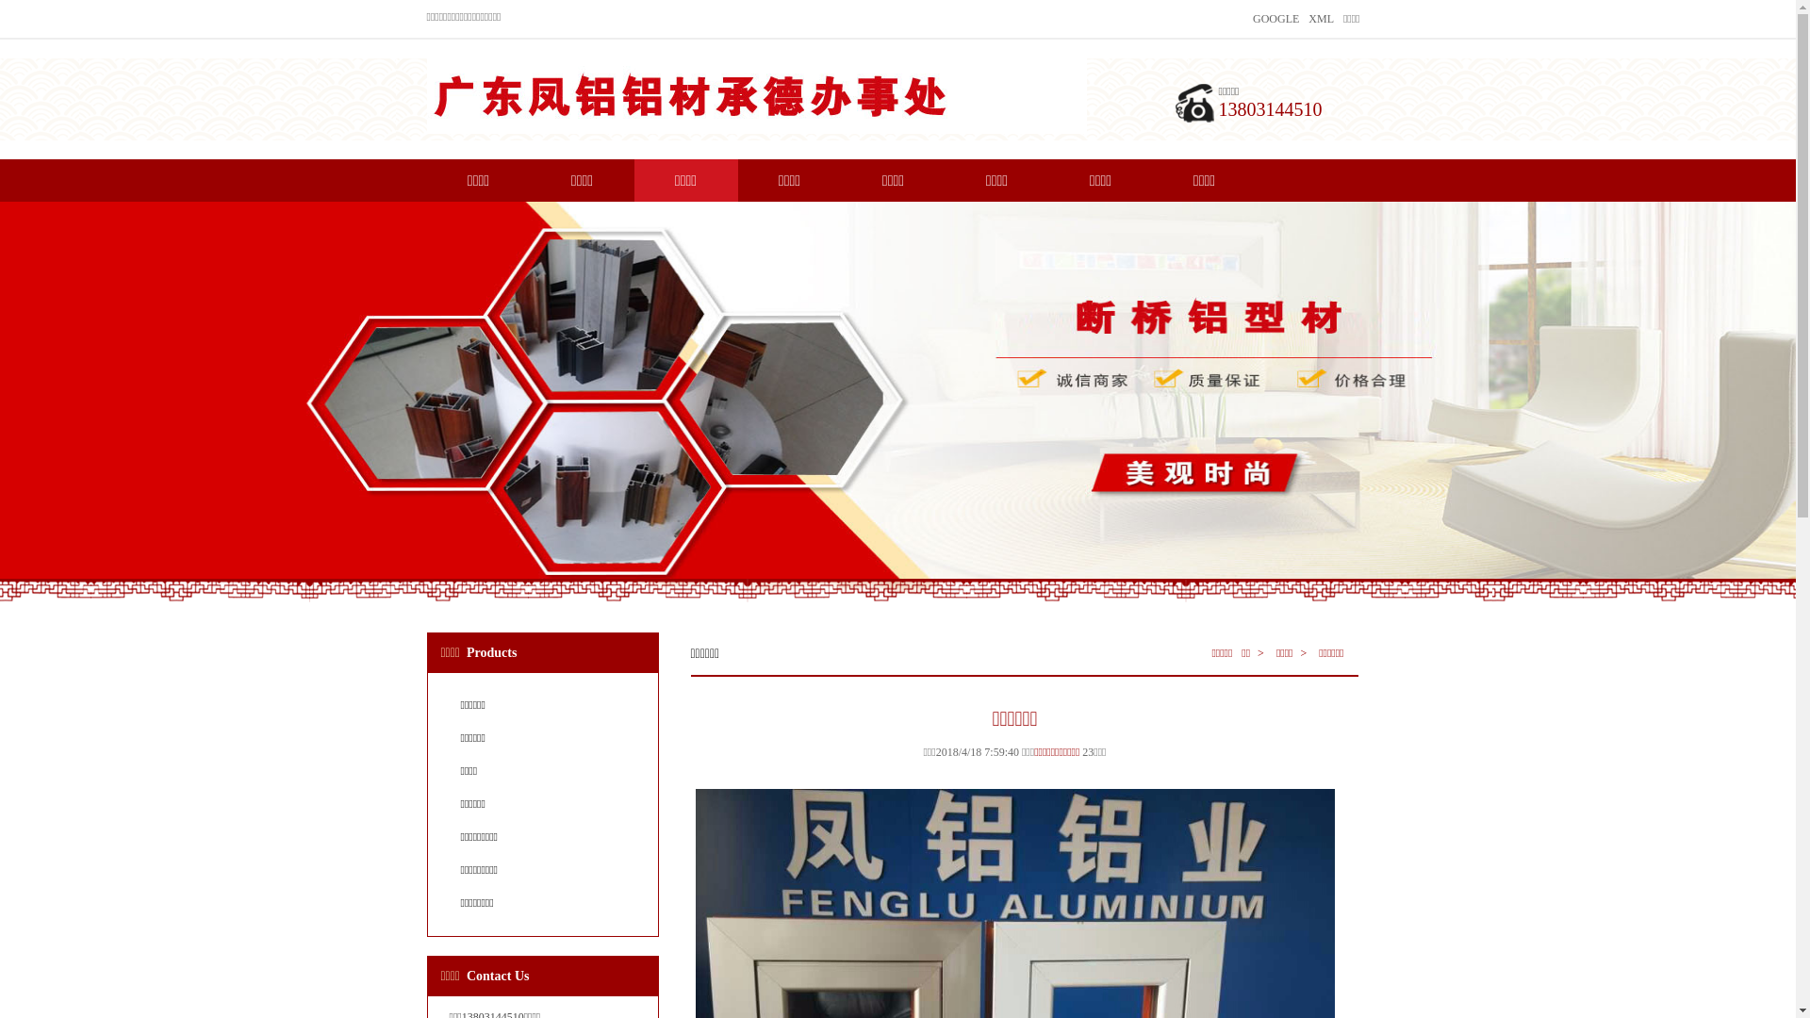 This screenshot has width=1810, height=1018. Describe the element at coordinates (1322, 19) in the screenshot. I see `XML` at that location.